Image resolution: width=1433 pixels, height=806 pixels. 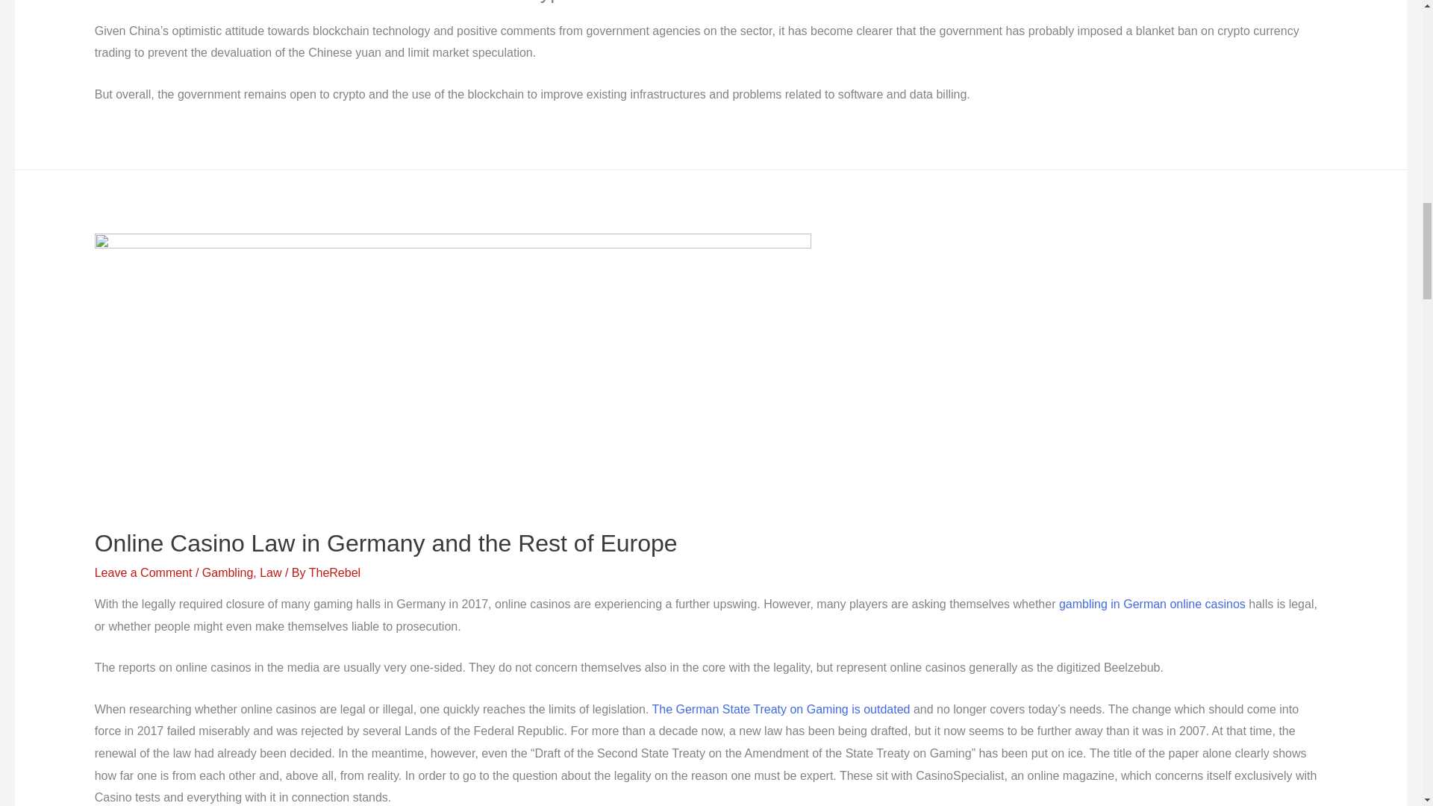 I want to click on TheRebel, so click(x=334, y=573).